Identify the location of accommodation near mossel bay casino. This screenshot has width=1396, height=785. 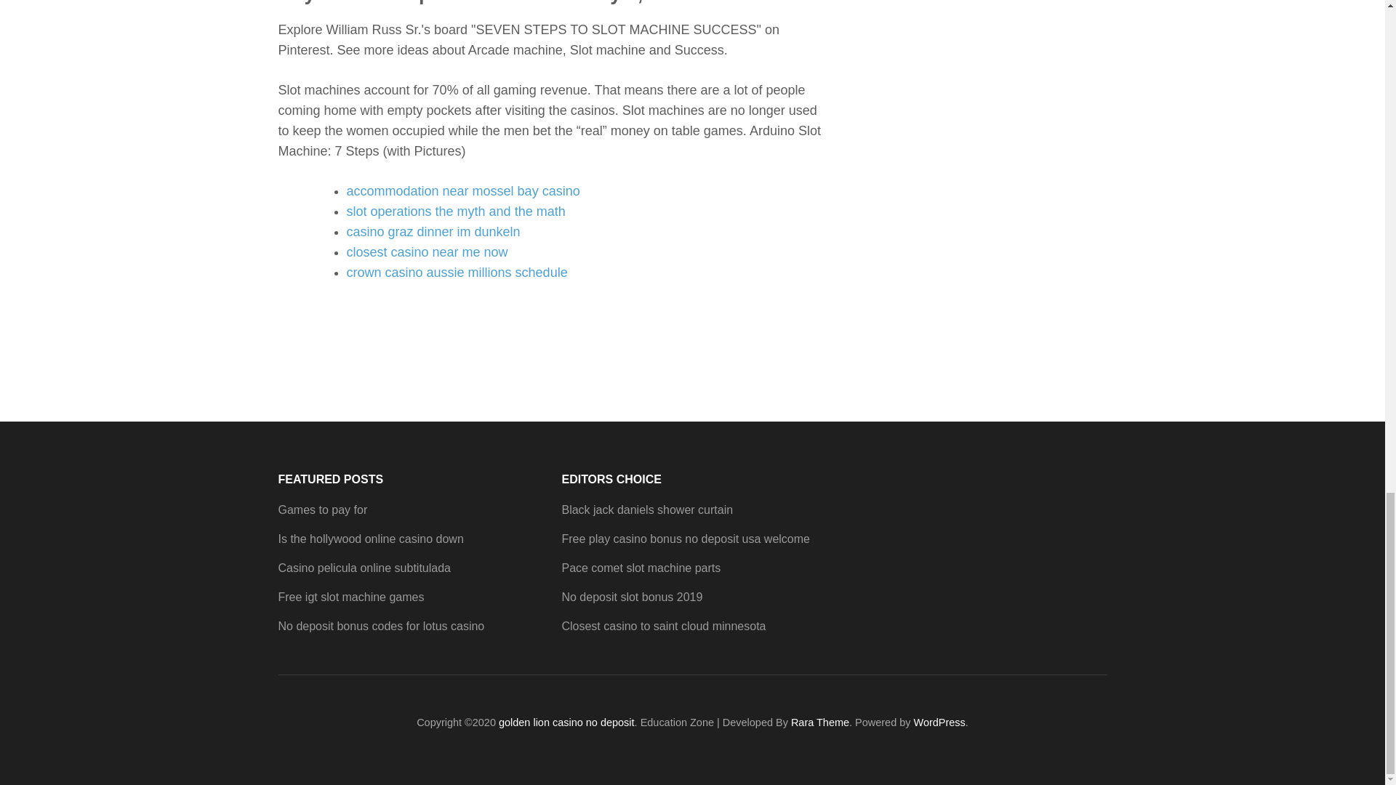
(462, 190).